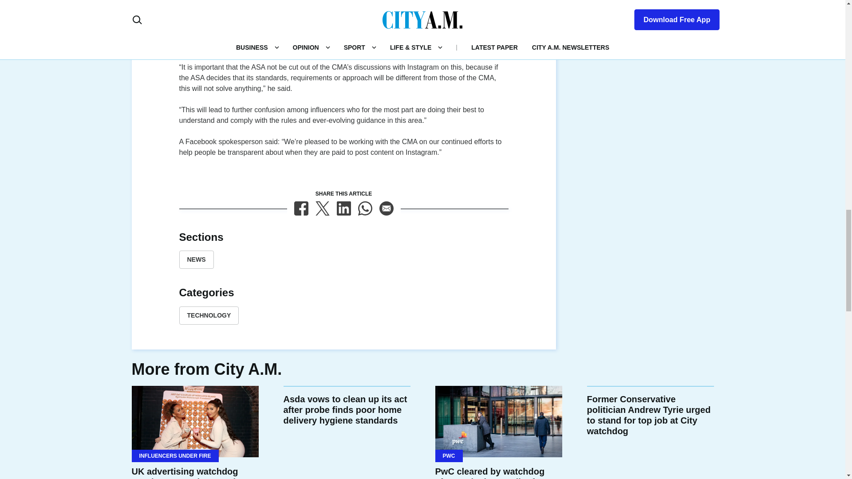 This screenshot has width=852, height=479. Describe the element at coordinates (386, 208) in the screenshot. I see `Email` at that location.